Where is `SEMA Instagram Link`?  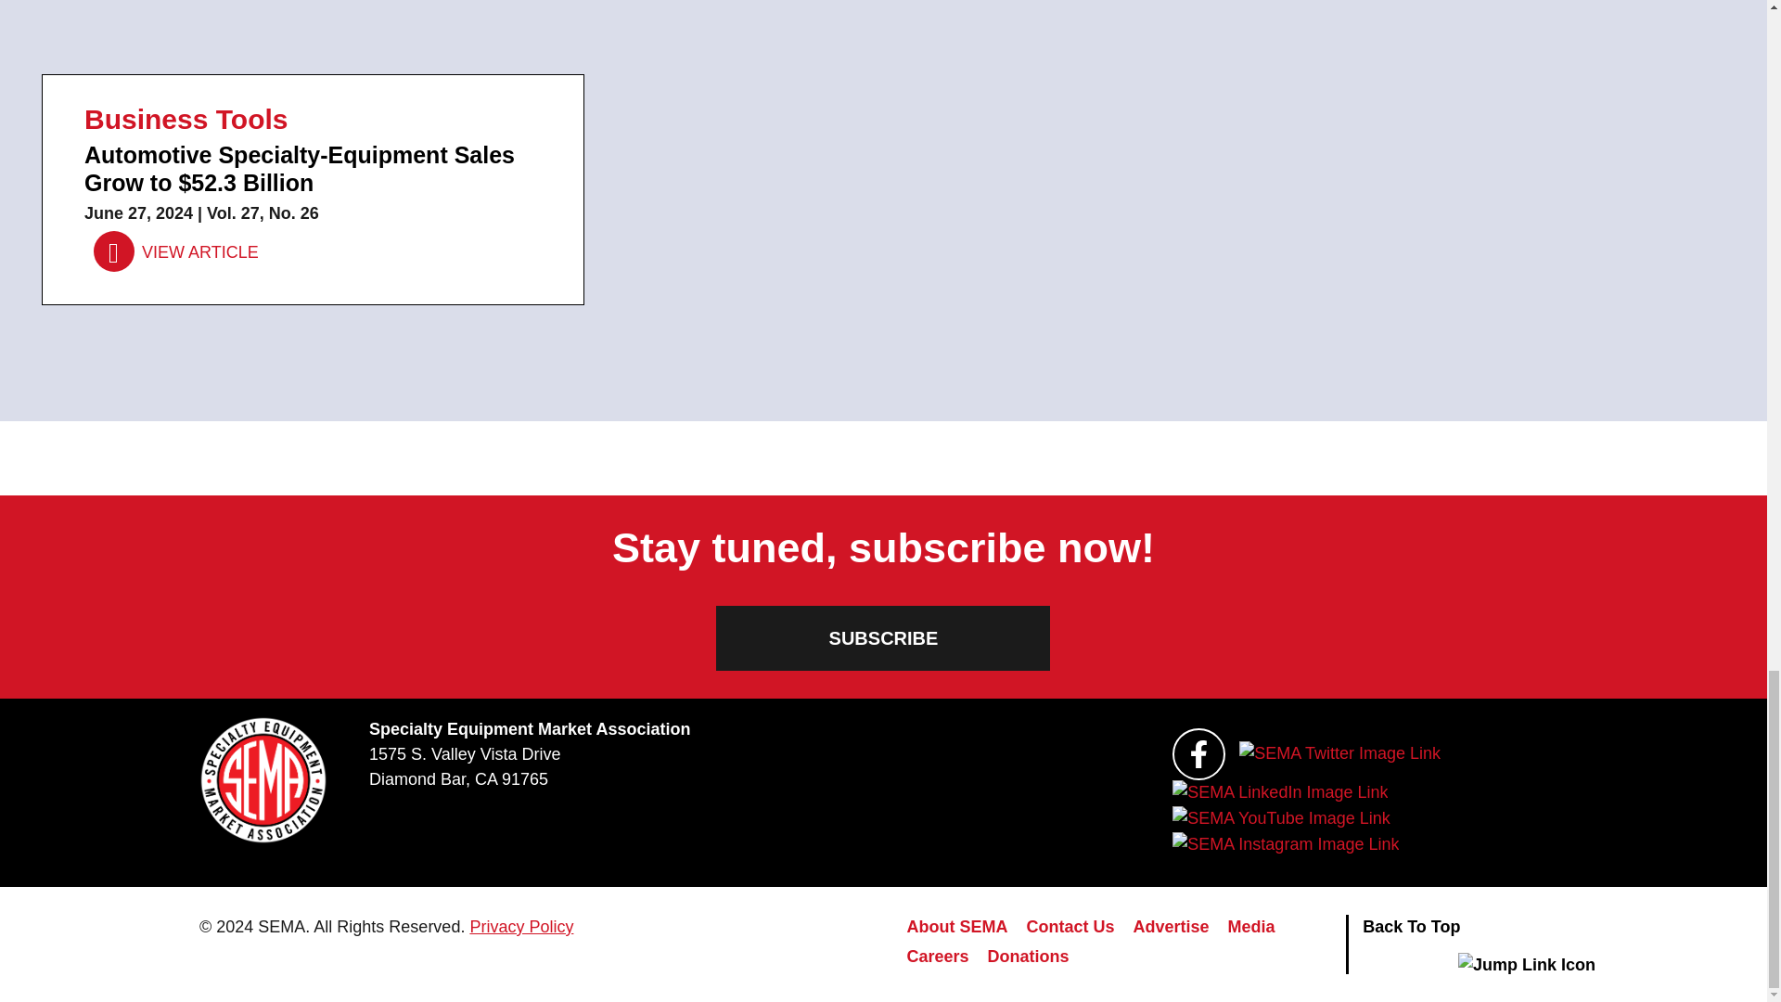 SEMA Instagram Link is located at coordinates (1285, 844).